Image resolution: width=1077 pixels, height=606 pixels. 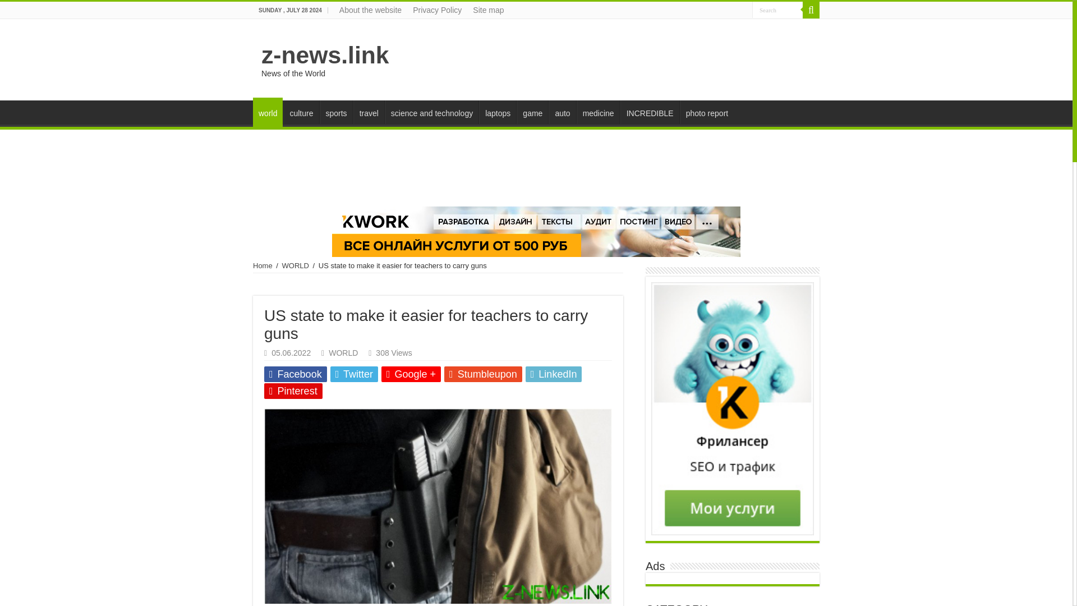 I want to click on Search, so click(x=777, y=10).